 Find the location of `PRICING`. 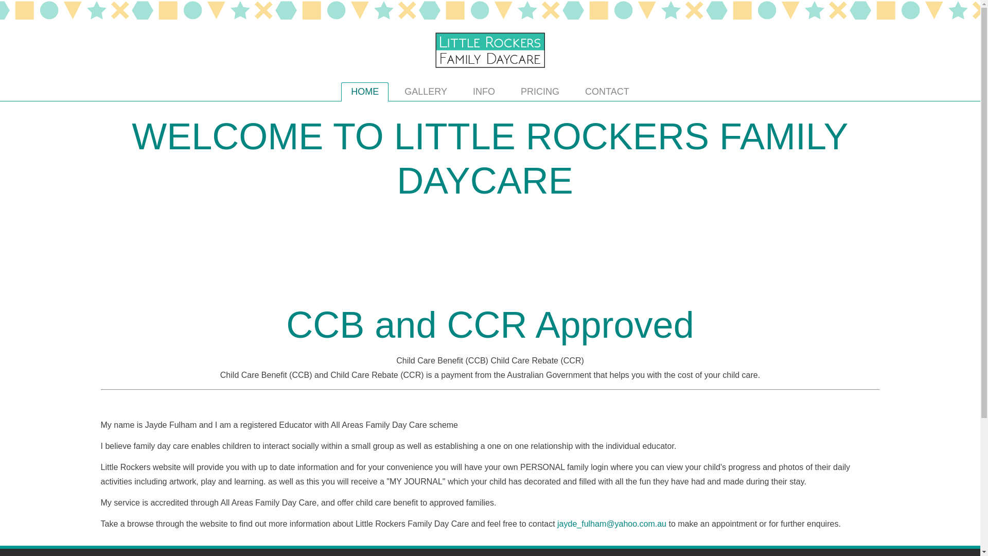

PRICING is located at coordinates (540, 92).